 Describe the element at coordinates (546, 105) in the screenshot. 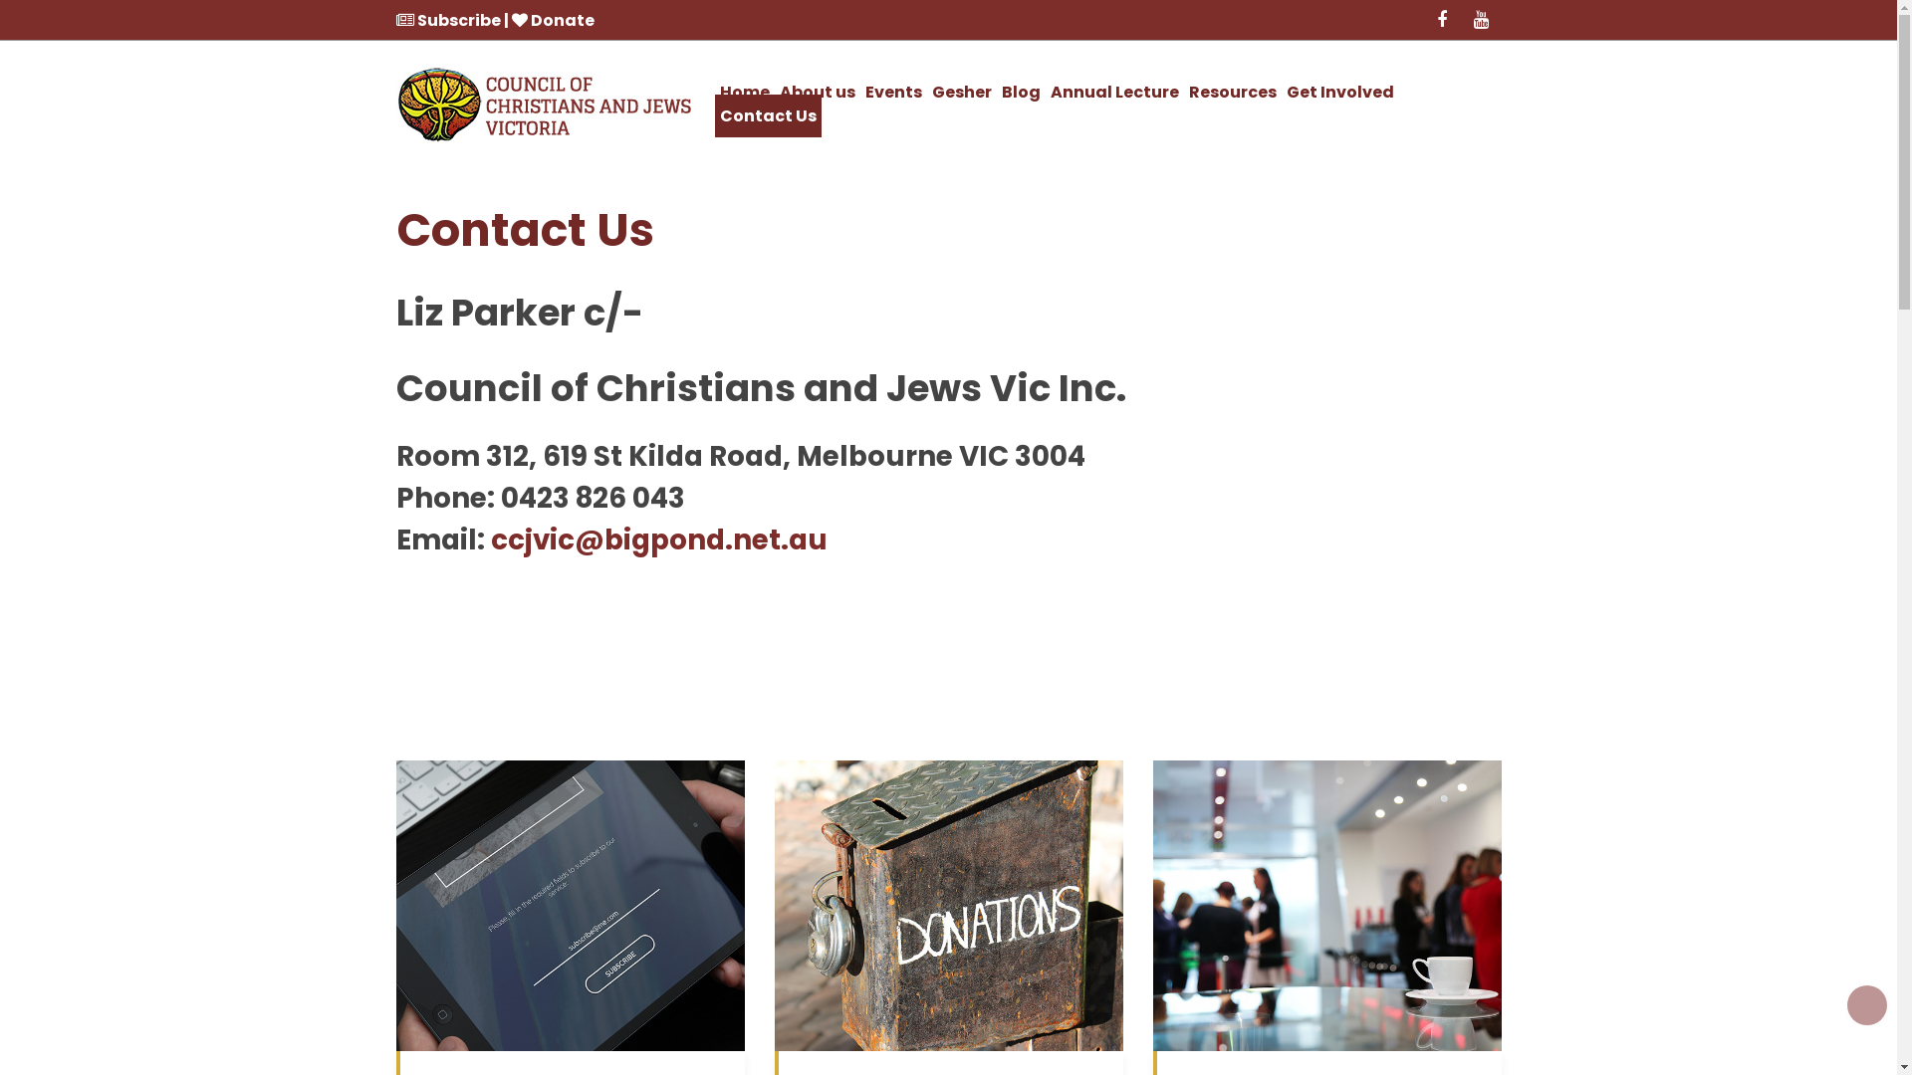

I see `CCJ Victoria - COUNCIL OF CHRISTIANS AND JEWS VICTORIA` at that location.